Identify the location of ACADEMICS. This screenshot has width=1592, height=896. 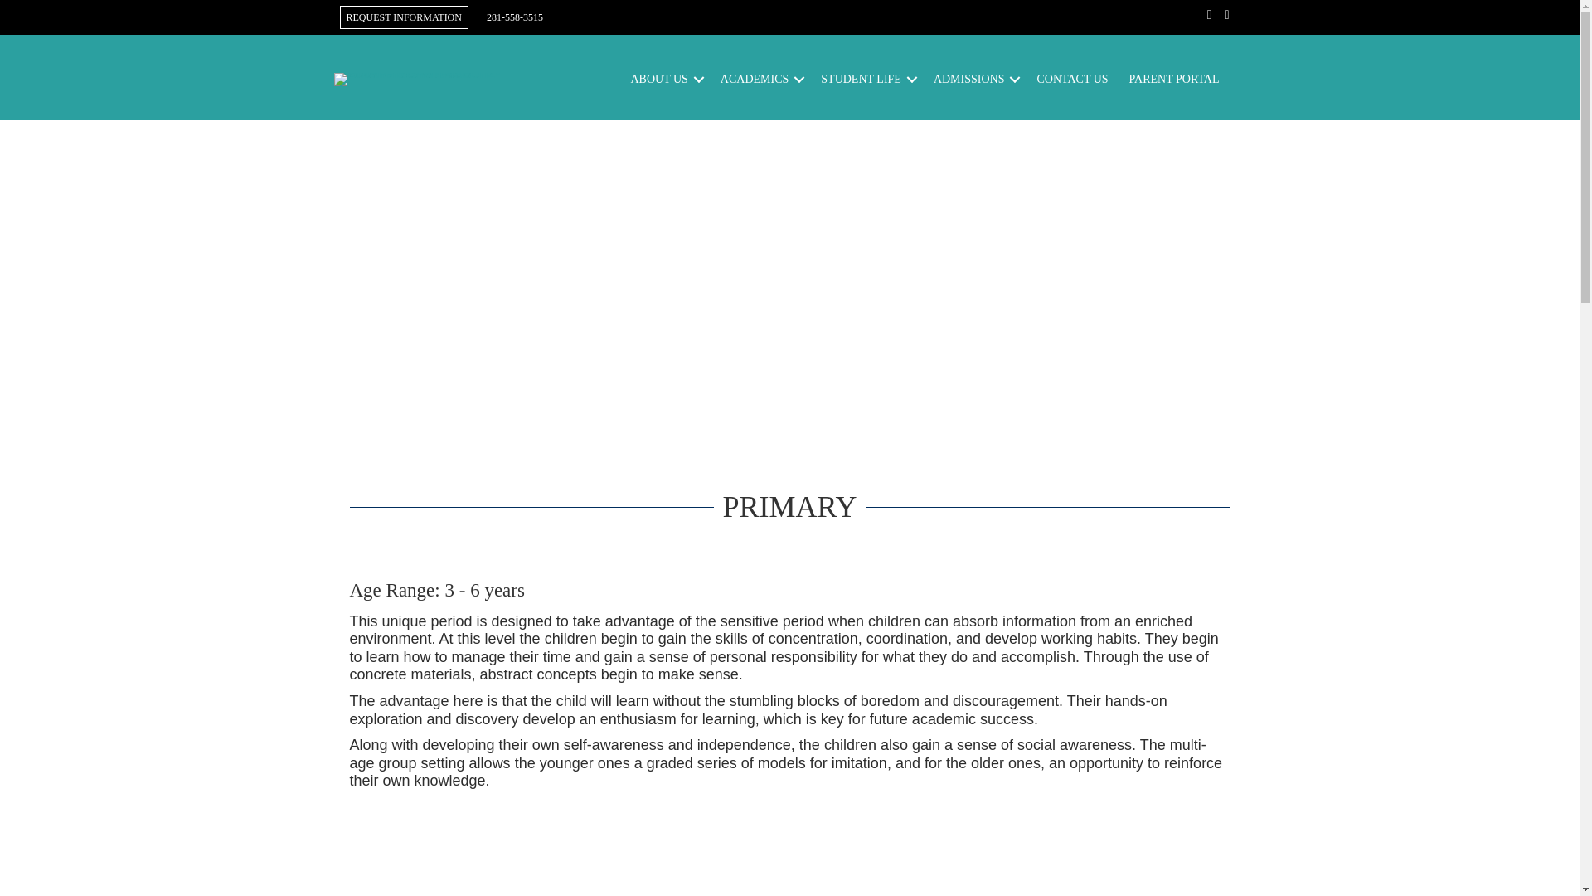
(760, 79).